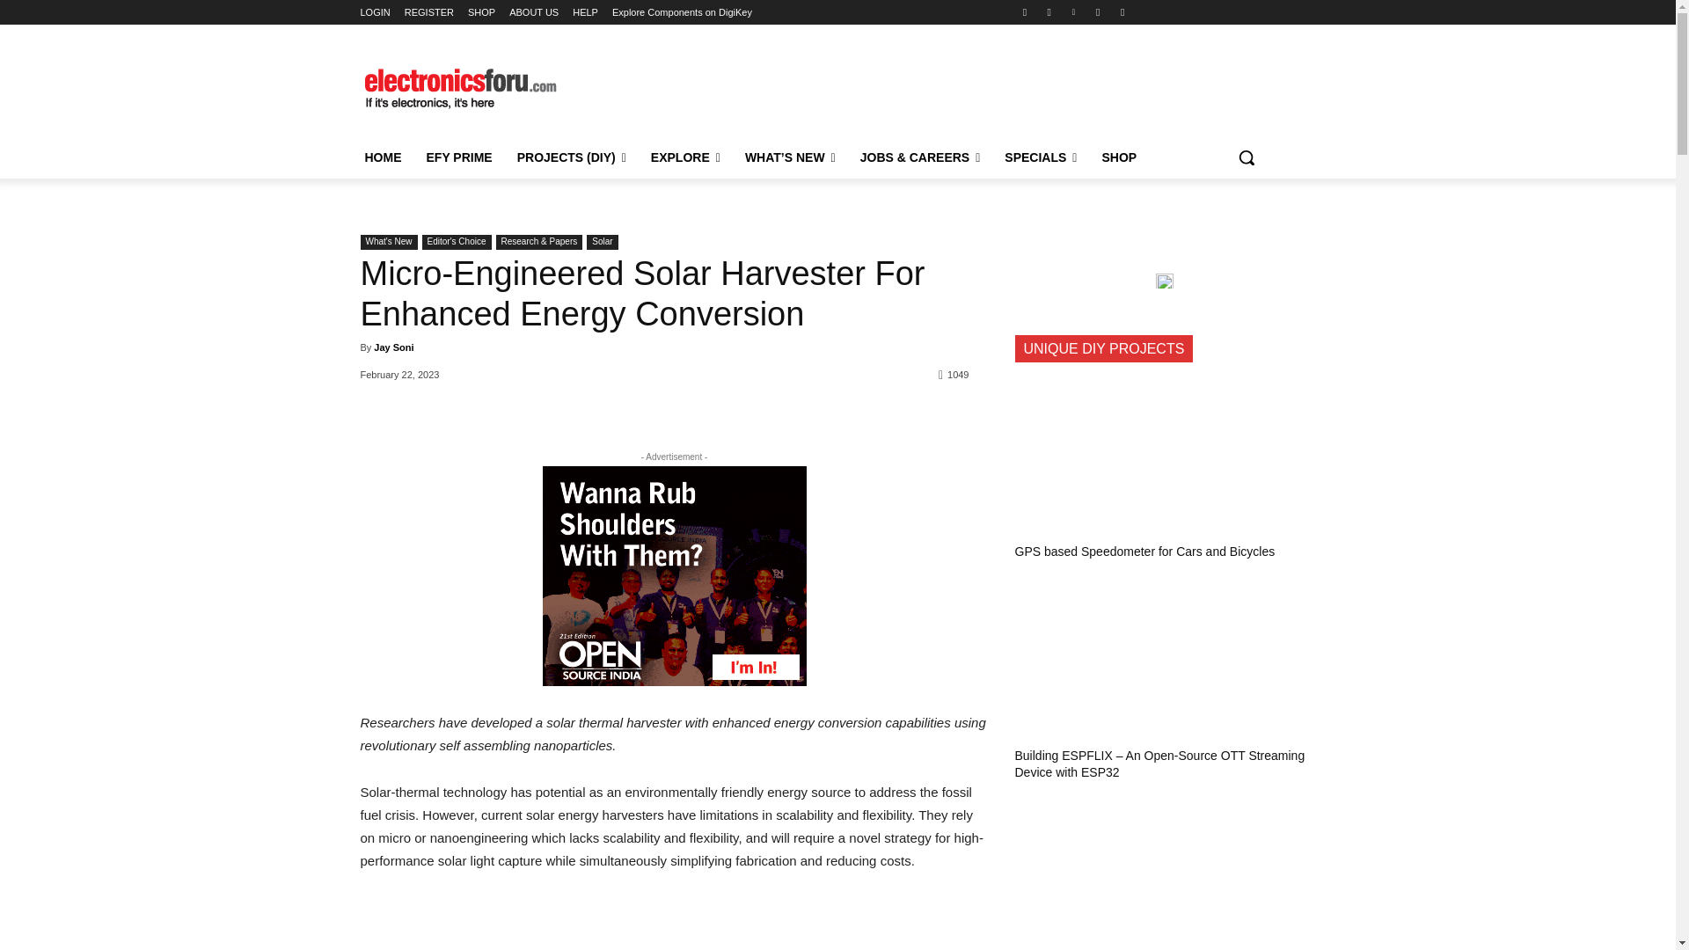 This screenshot has width=1689, height=950. What do you see at coordinates (1049, 11) in the screenshot?
I see `Instagram` at bounding box center [1049, 11].